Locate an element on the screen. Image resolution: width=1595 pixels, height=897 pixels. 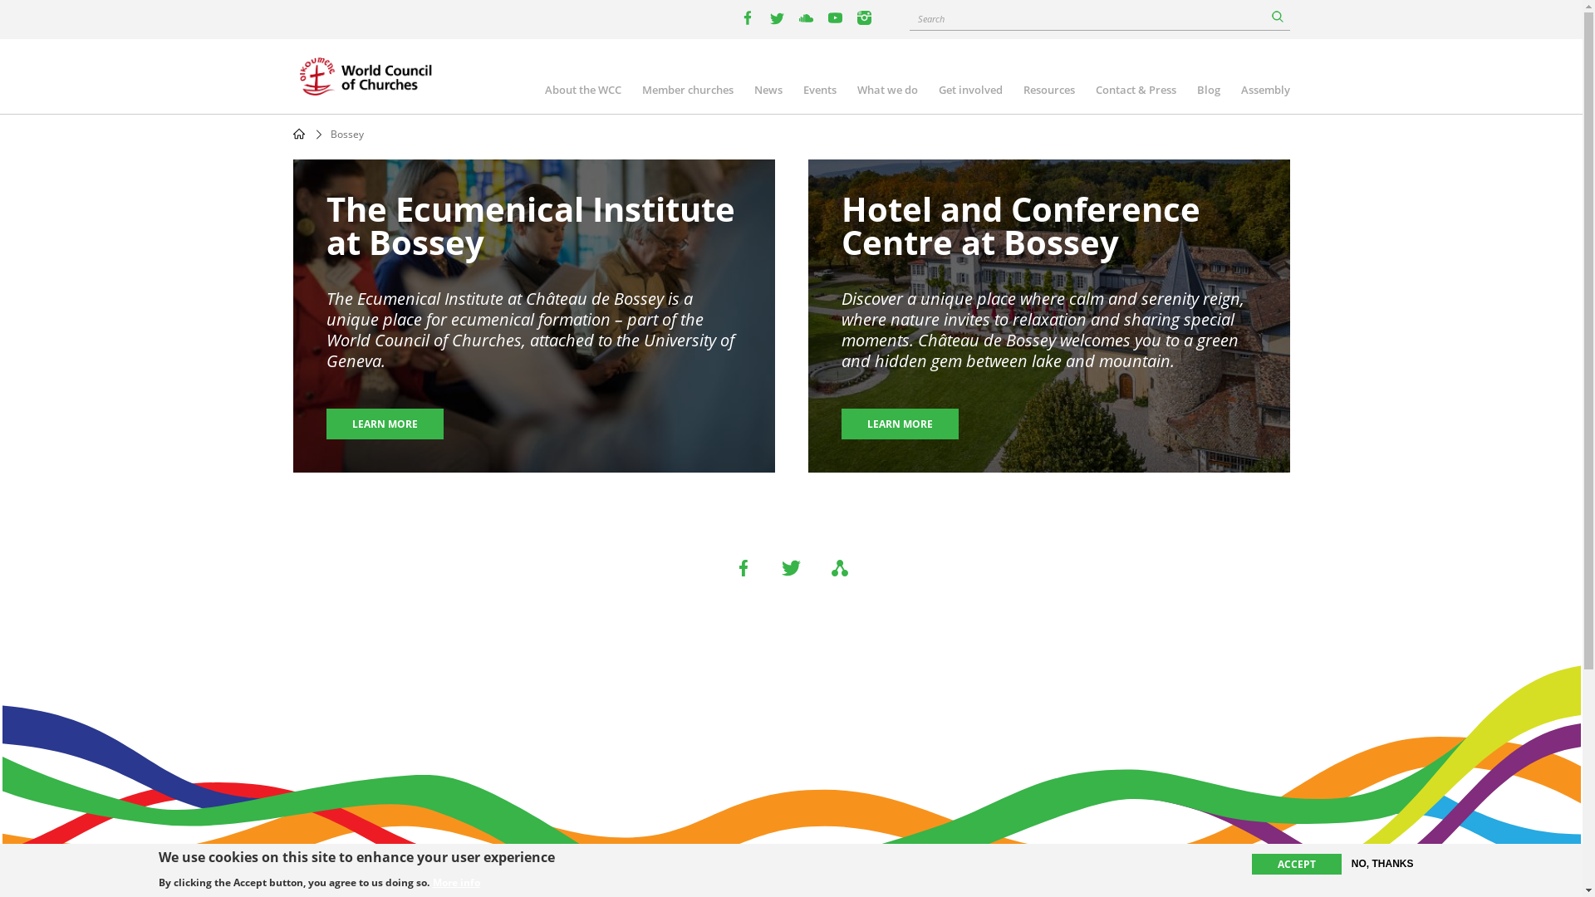
Home is located at coordinates (298, 134).